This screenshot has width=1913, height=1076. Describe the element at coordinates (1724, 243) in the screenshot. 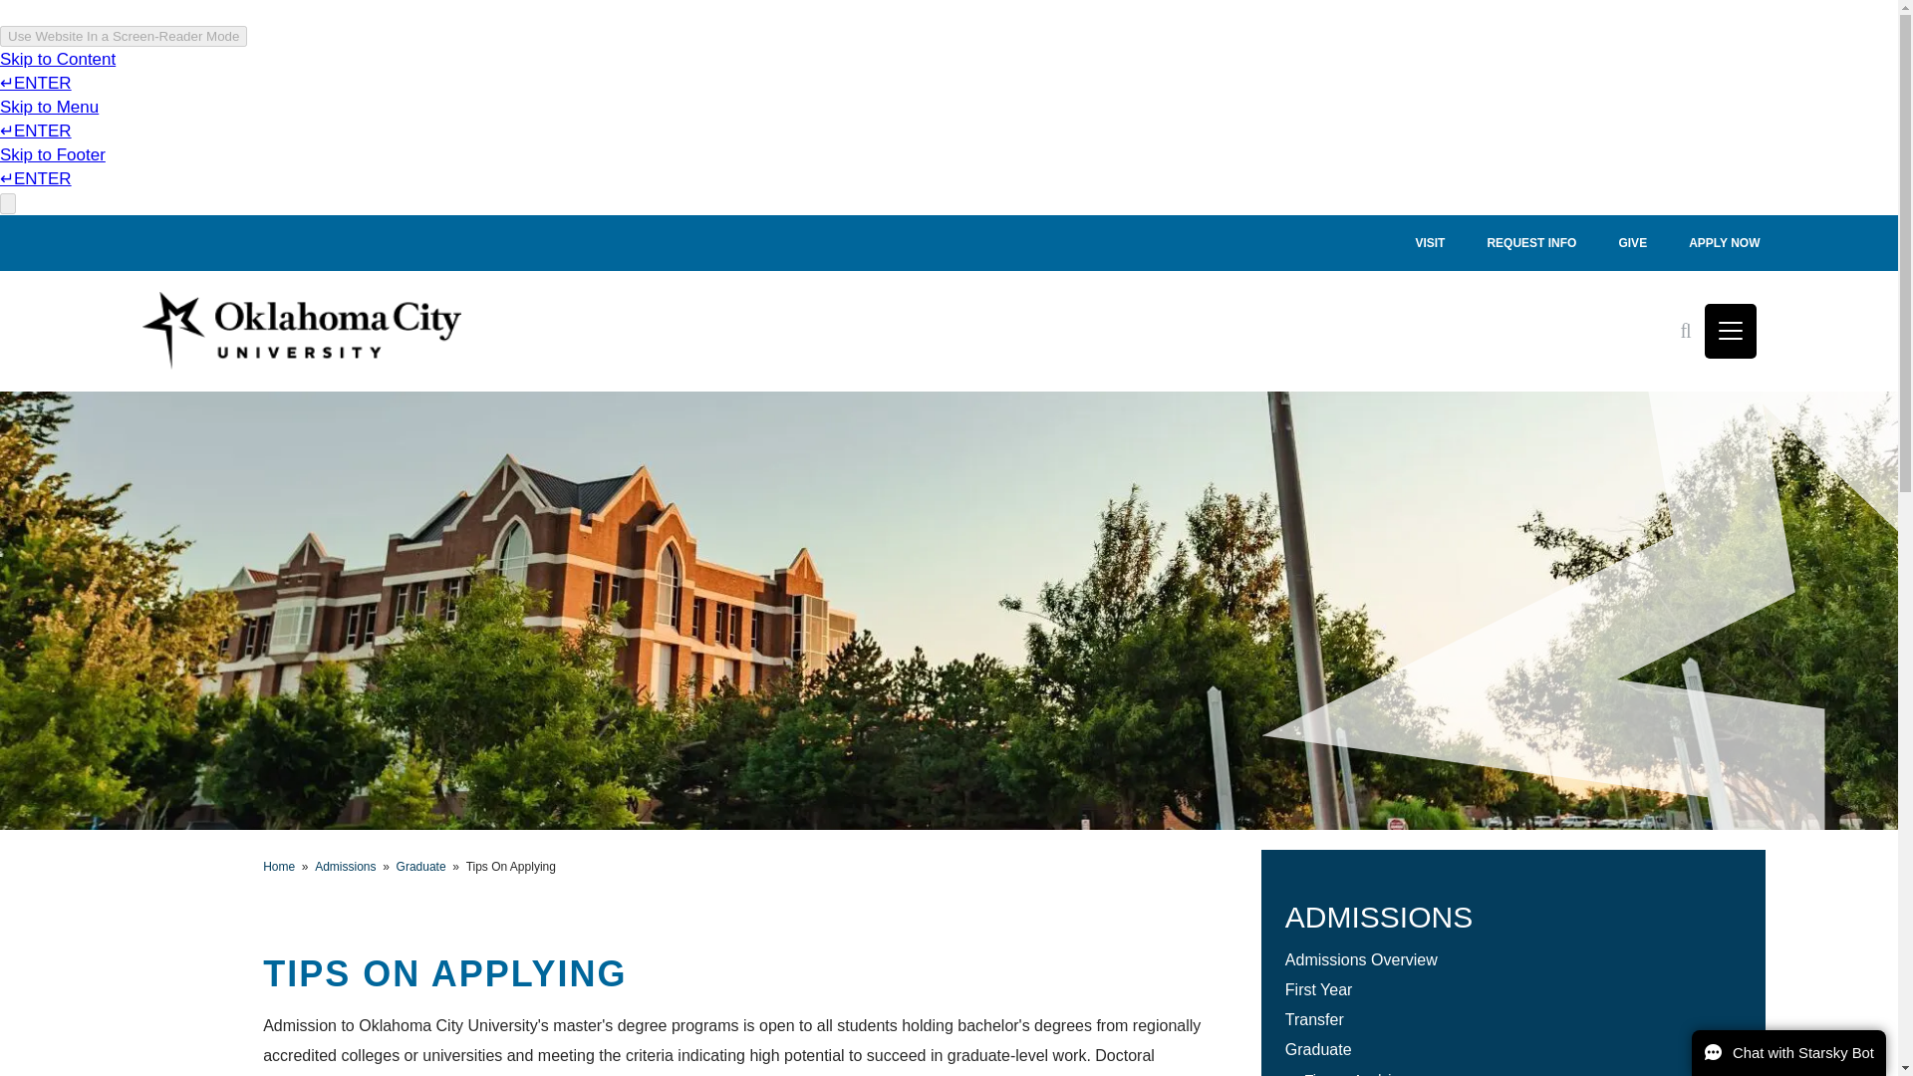

I see `APPLY NOW` at that location.